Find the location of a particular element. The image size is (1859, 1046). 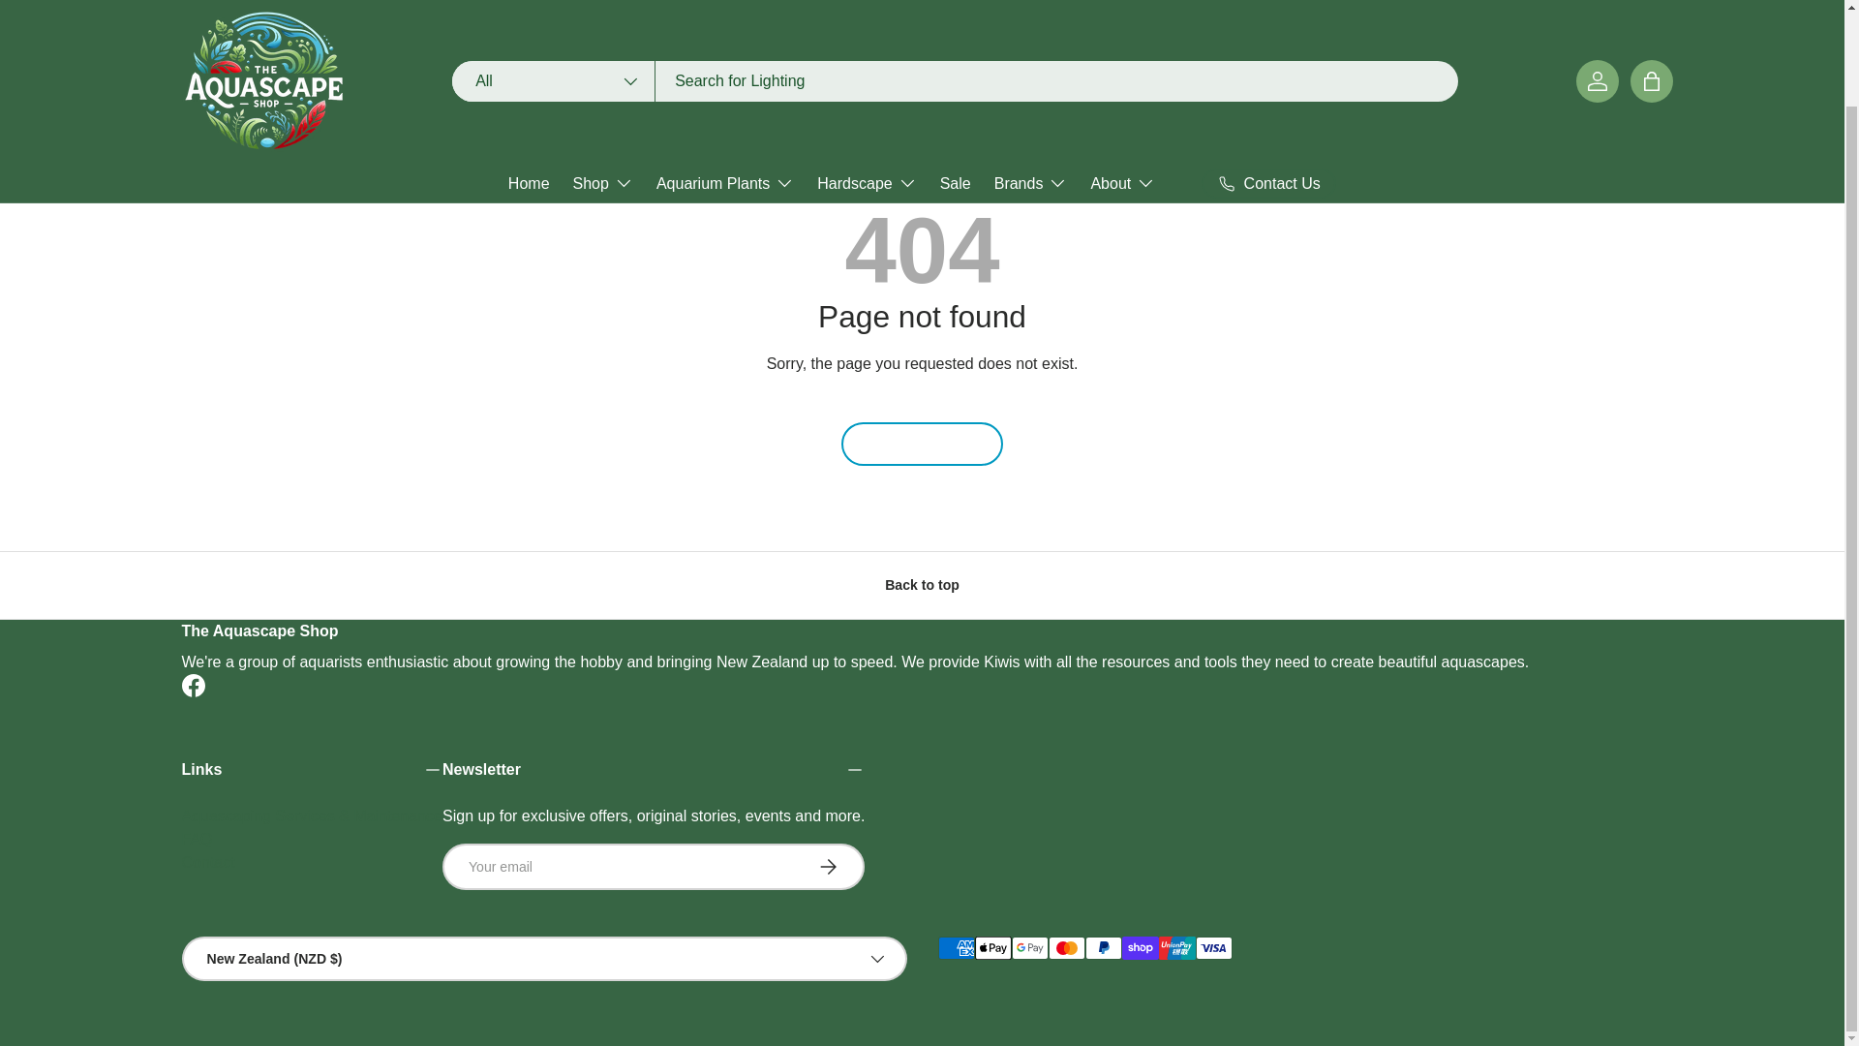

Log in is located at coordinates (1598, 16).